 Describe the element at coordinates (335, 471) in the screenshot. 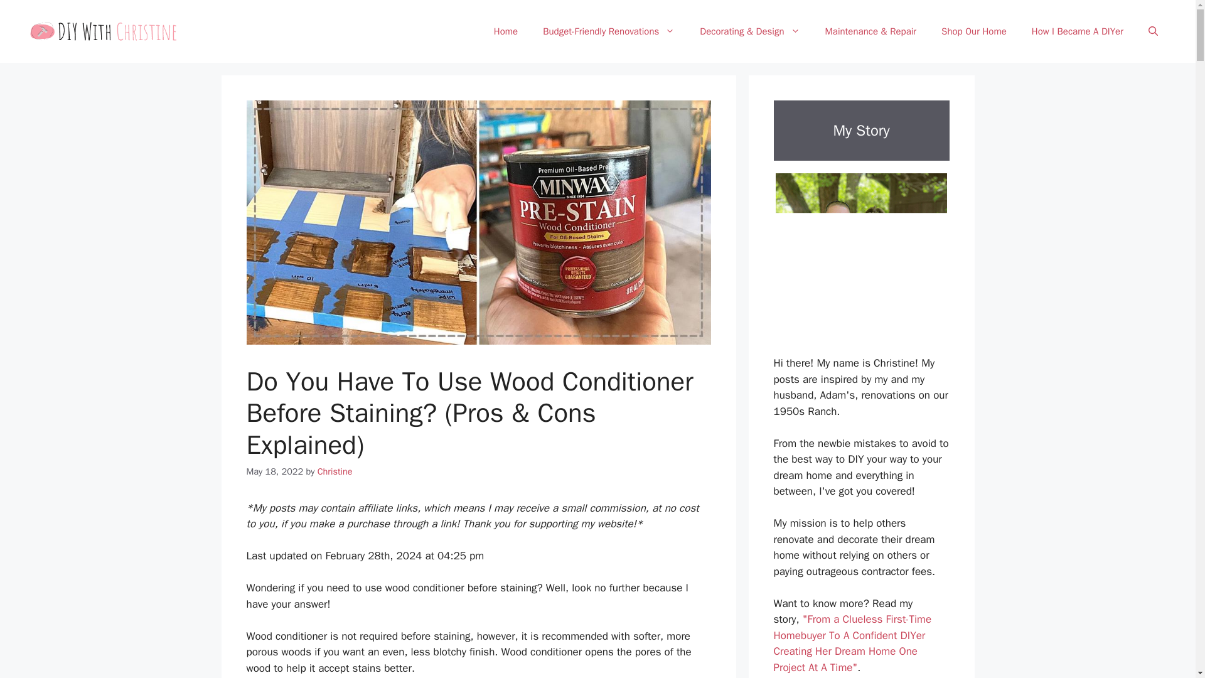

I see `View all posts by Christine` at that location.